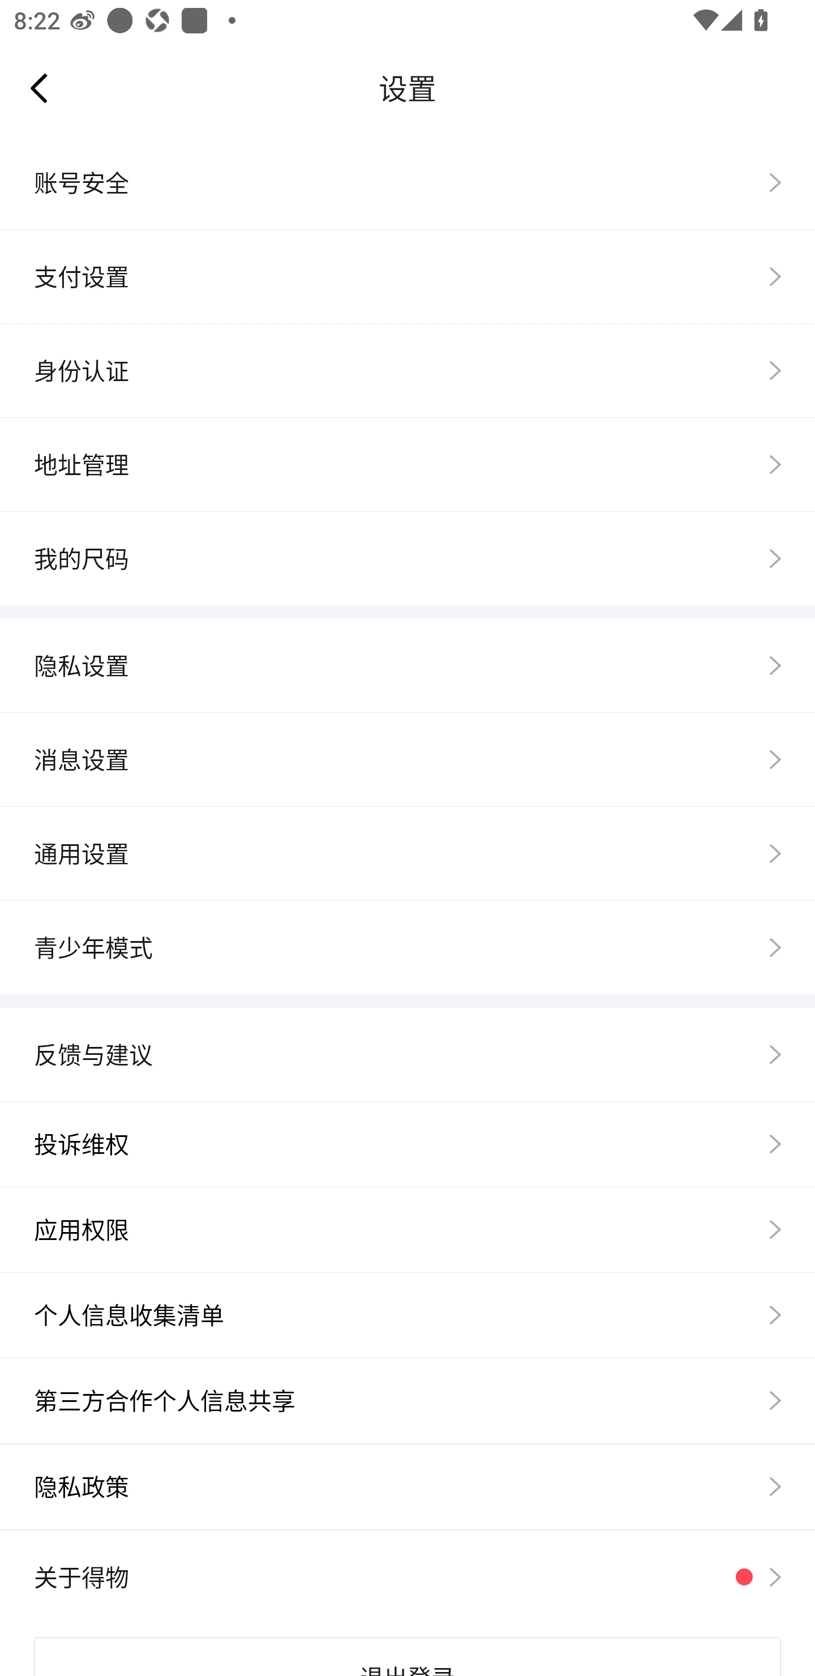  I want to click on Navigate up, so click(39, 88).